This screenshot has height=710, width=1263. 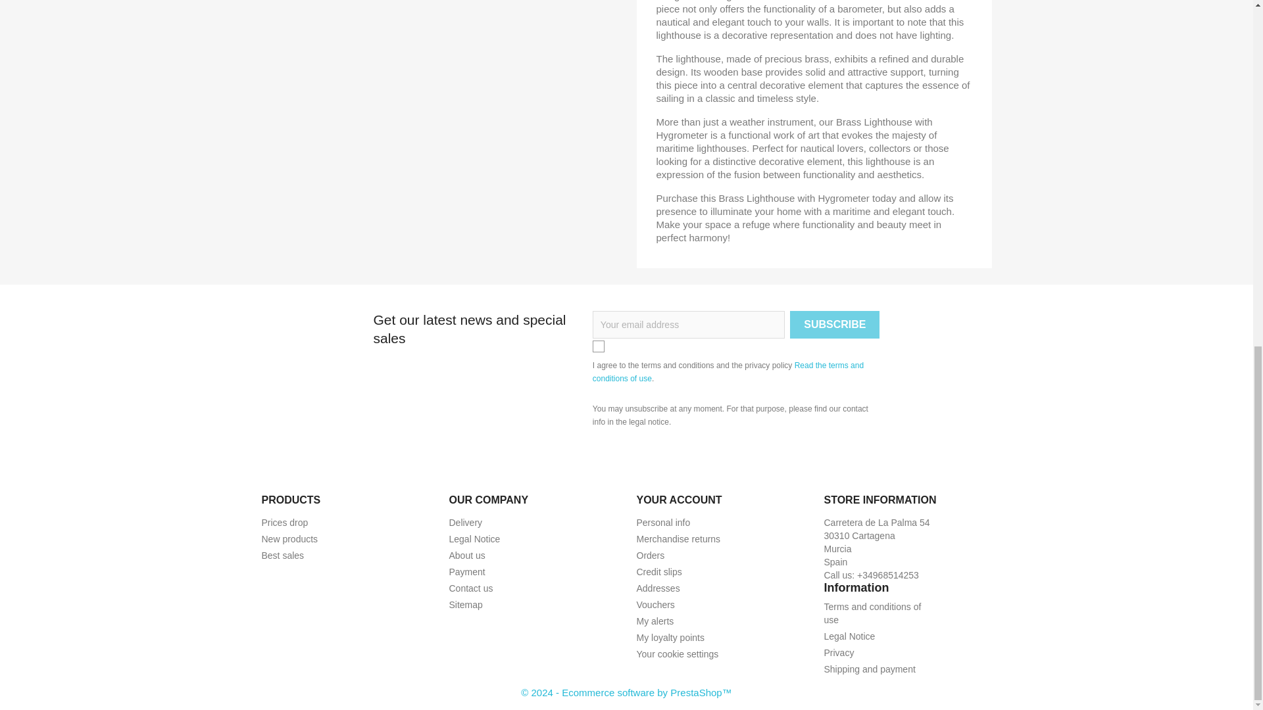 I want to click on Lost? Find what your are looking for, so click(x=465, y=604).